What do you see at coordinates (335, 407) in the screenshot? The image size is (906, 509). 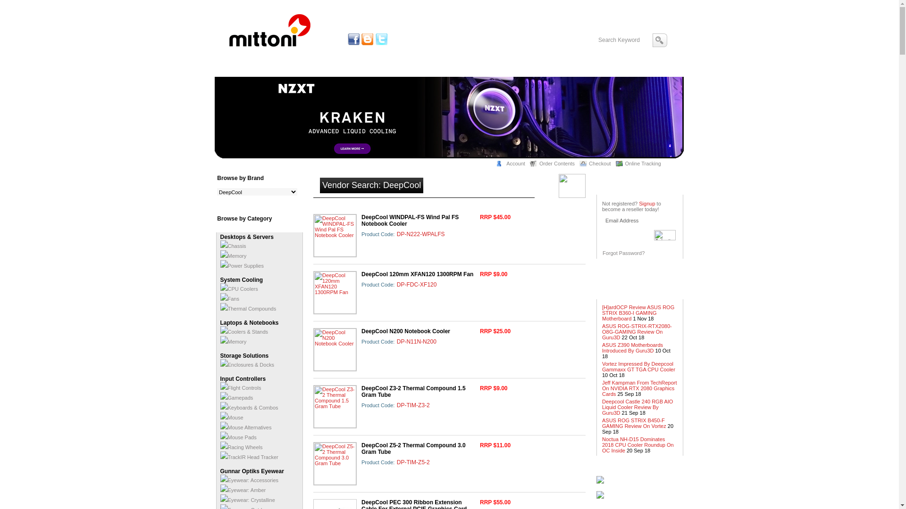 I see ` DeepCool Z3-2 Thermal Compound 1.5 Gram Tube ` at bounding box center [335, 407].